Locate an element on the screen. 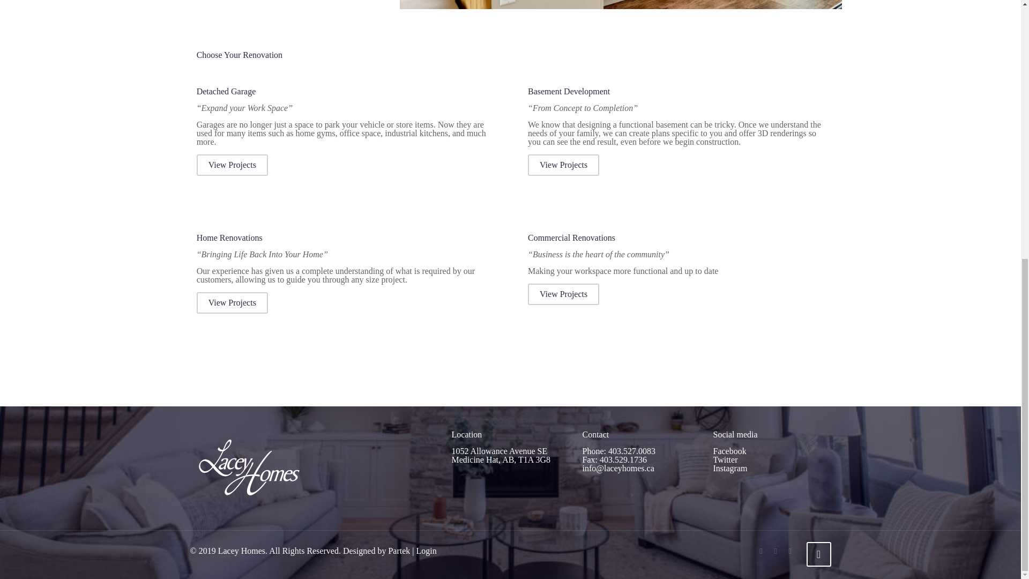 This screenshot has width=1029, height=579. Twitter is located at coordinates (725, 459).